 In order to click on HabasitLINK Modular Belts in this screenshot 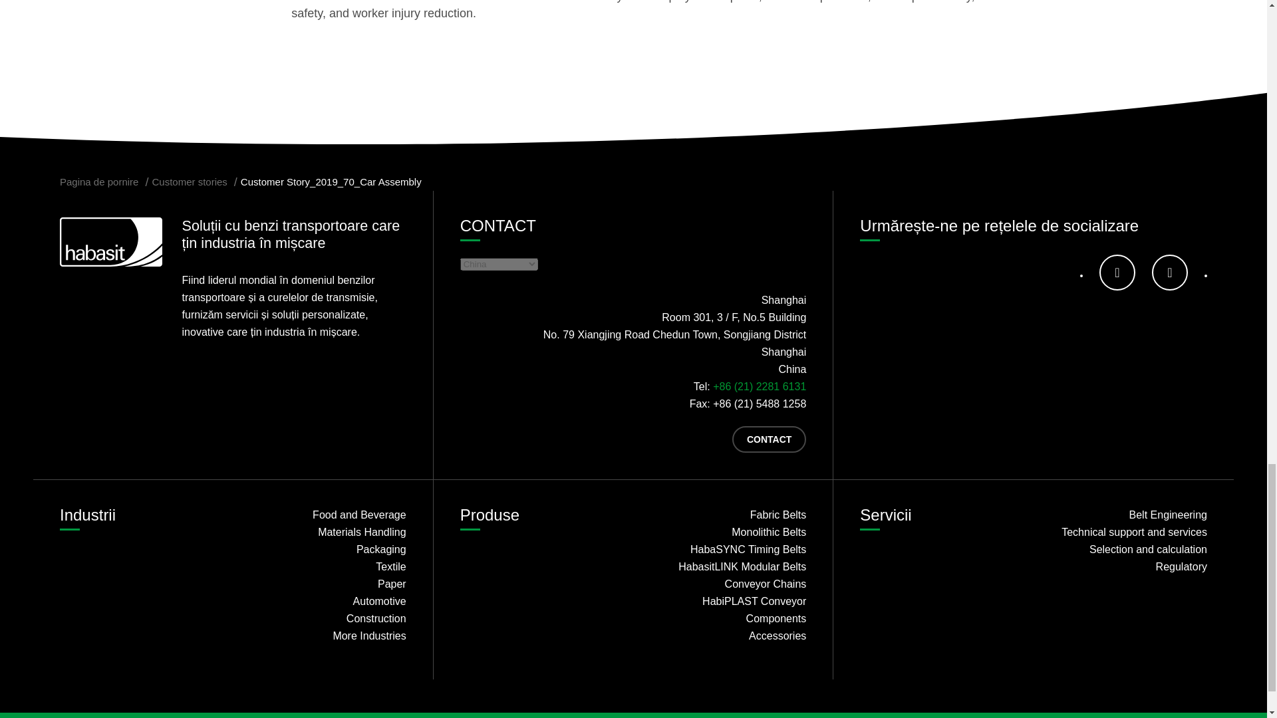, I will do `click(724, 567)`.